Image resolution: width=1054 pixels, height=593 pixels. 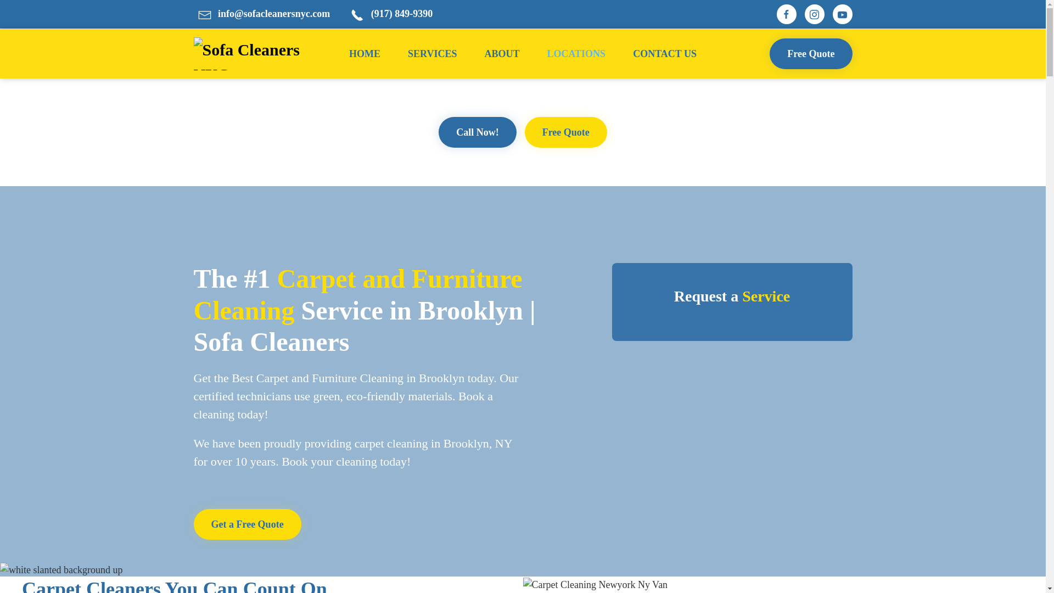 What do you see at coordinates (576, 54) in the screenshot?
I see `LOCATIONS` at bounding box center [576, 54].